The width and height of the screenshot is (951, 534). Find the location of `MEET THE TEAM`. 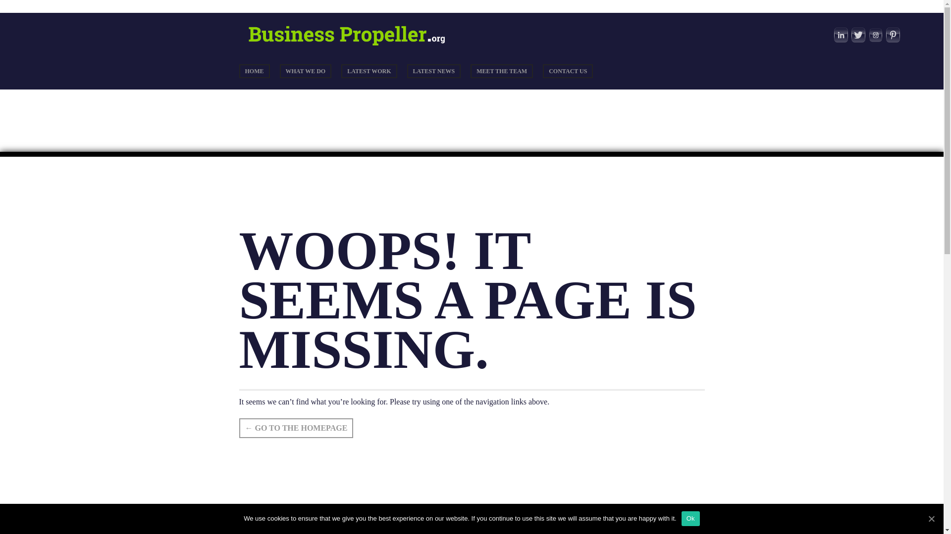

MEET THE TEAM is located at coordinates (501, 71).